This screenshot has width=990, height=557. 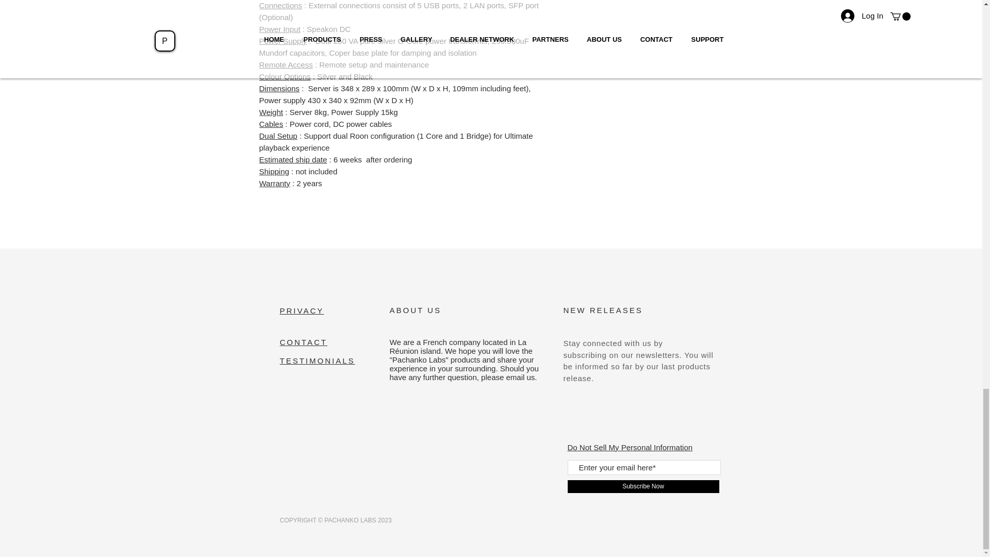 What do you see at coordinates (301, 310) in the screenshot?
I see `PRIVACY` at bounding box center [301, 310].